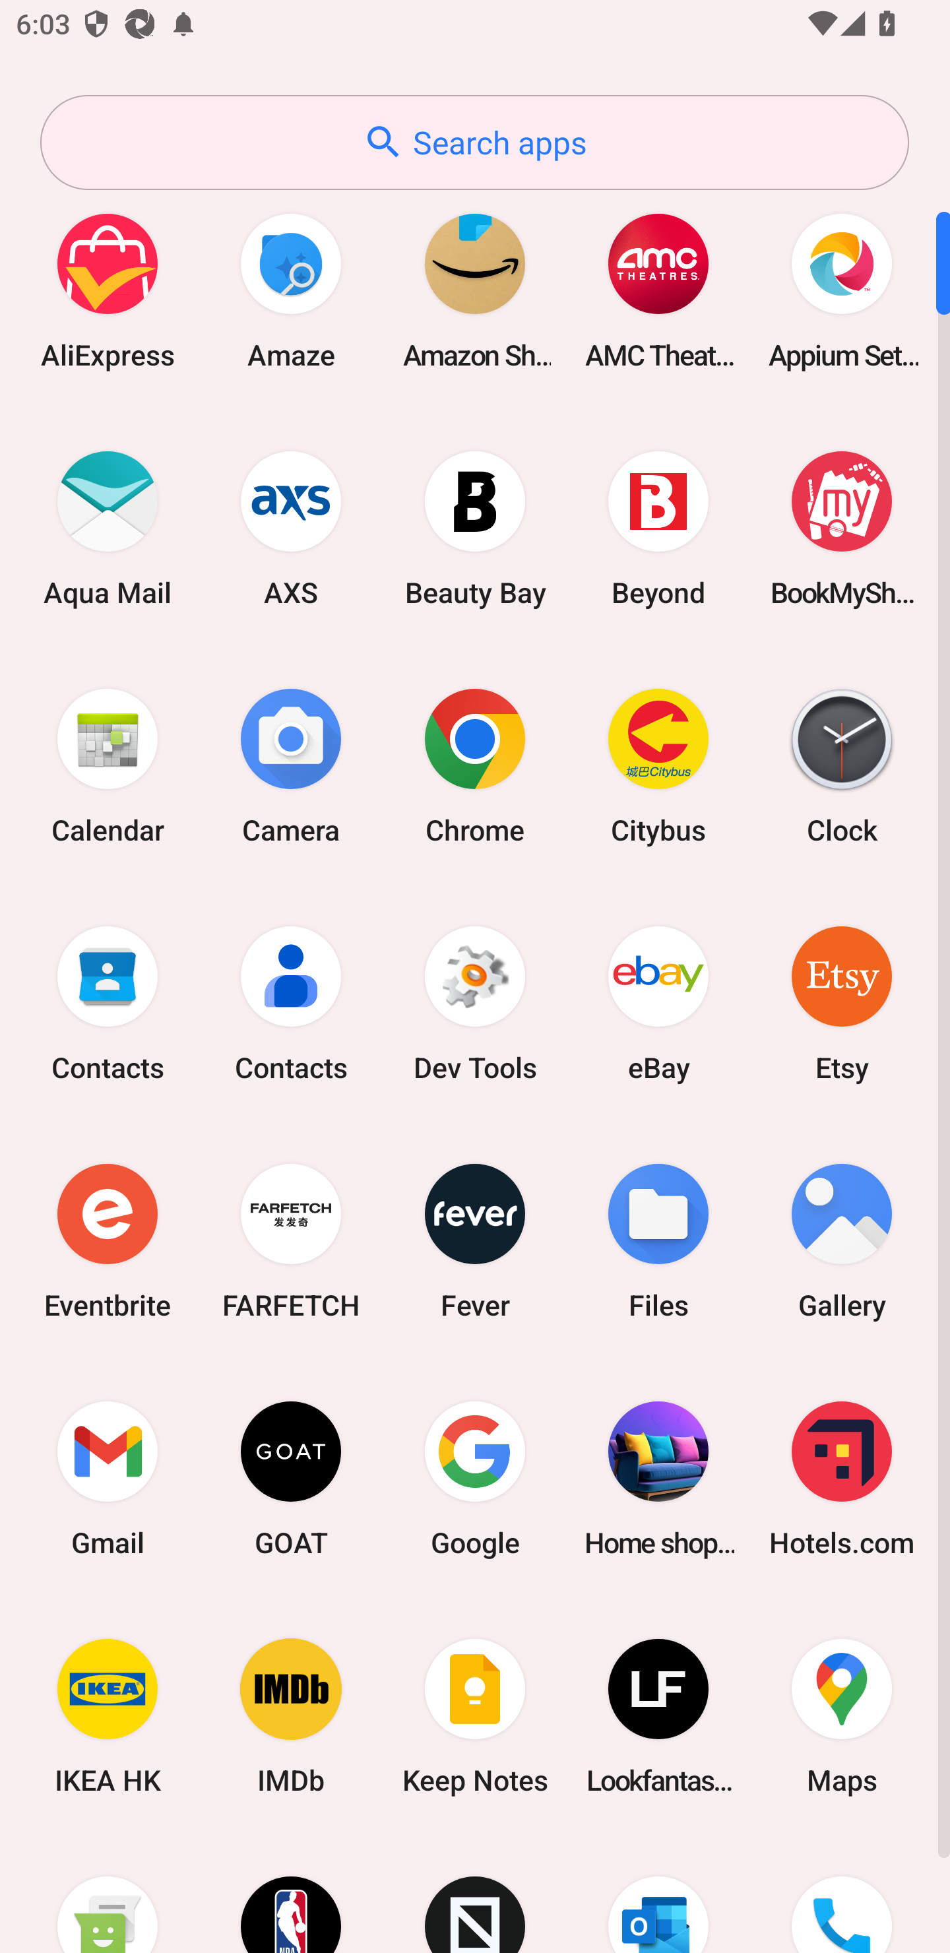 The image size is (950, 1953). What do you see at coordinates (475, 290) in the screenshot?
I see `Amazon Shopping` at bounding box center [475, 290].